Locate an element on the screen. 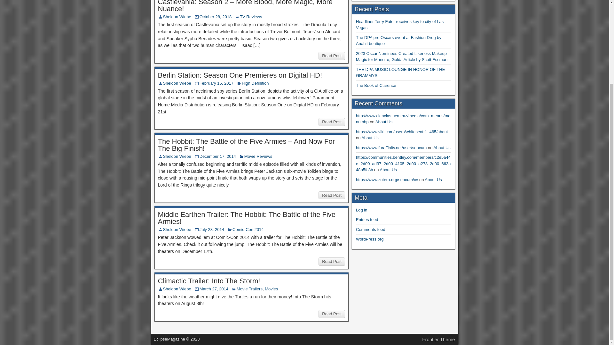 The height and width of the screenshot is (345, 614). Sheldon Wiebe is located at coordinates (177, 156).